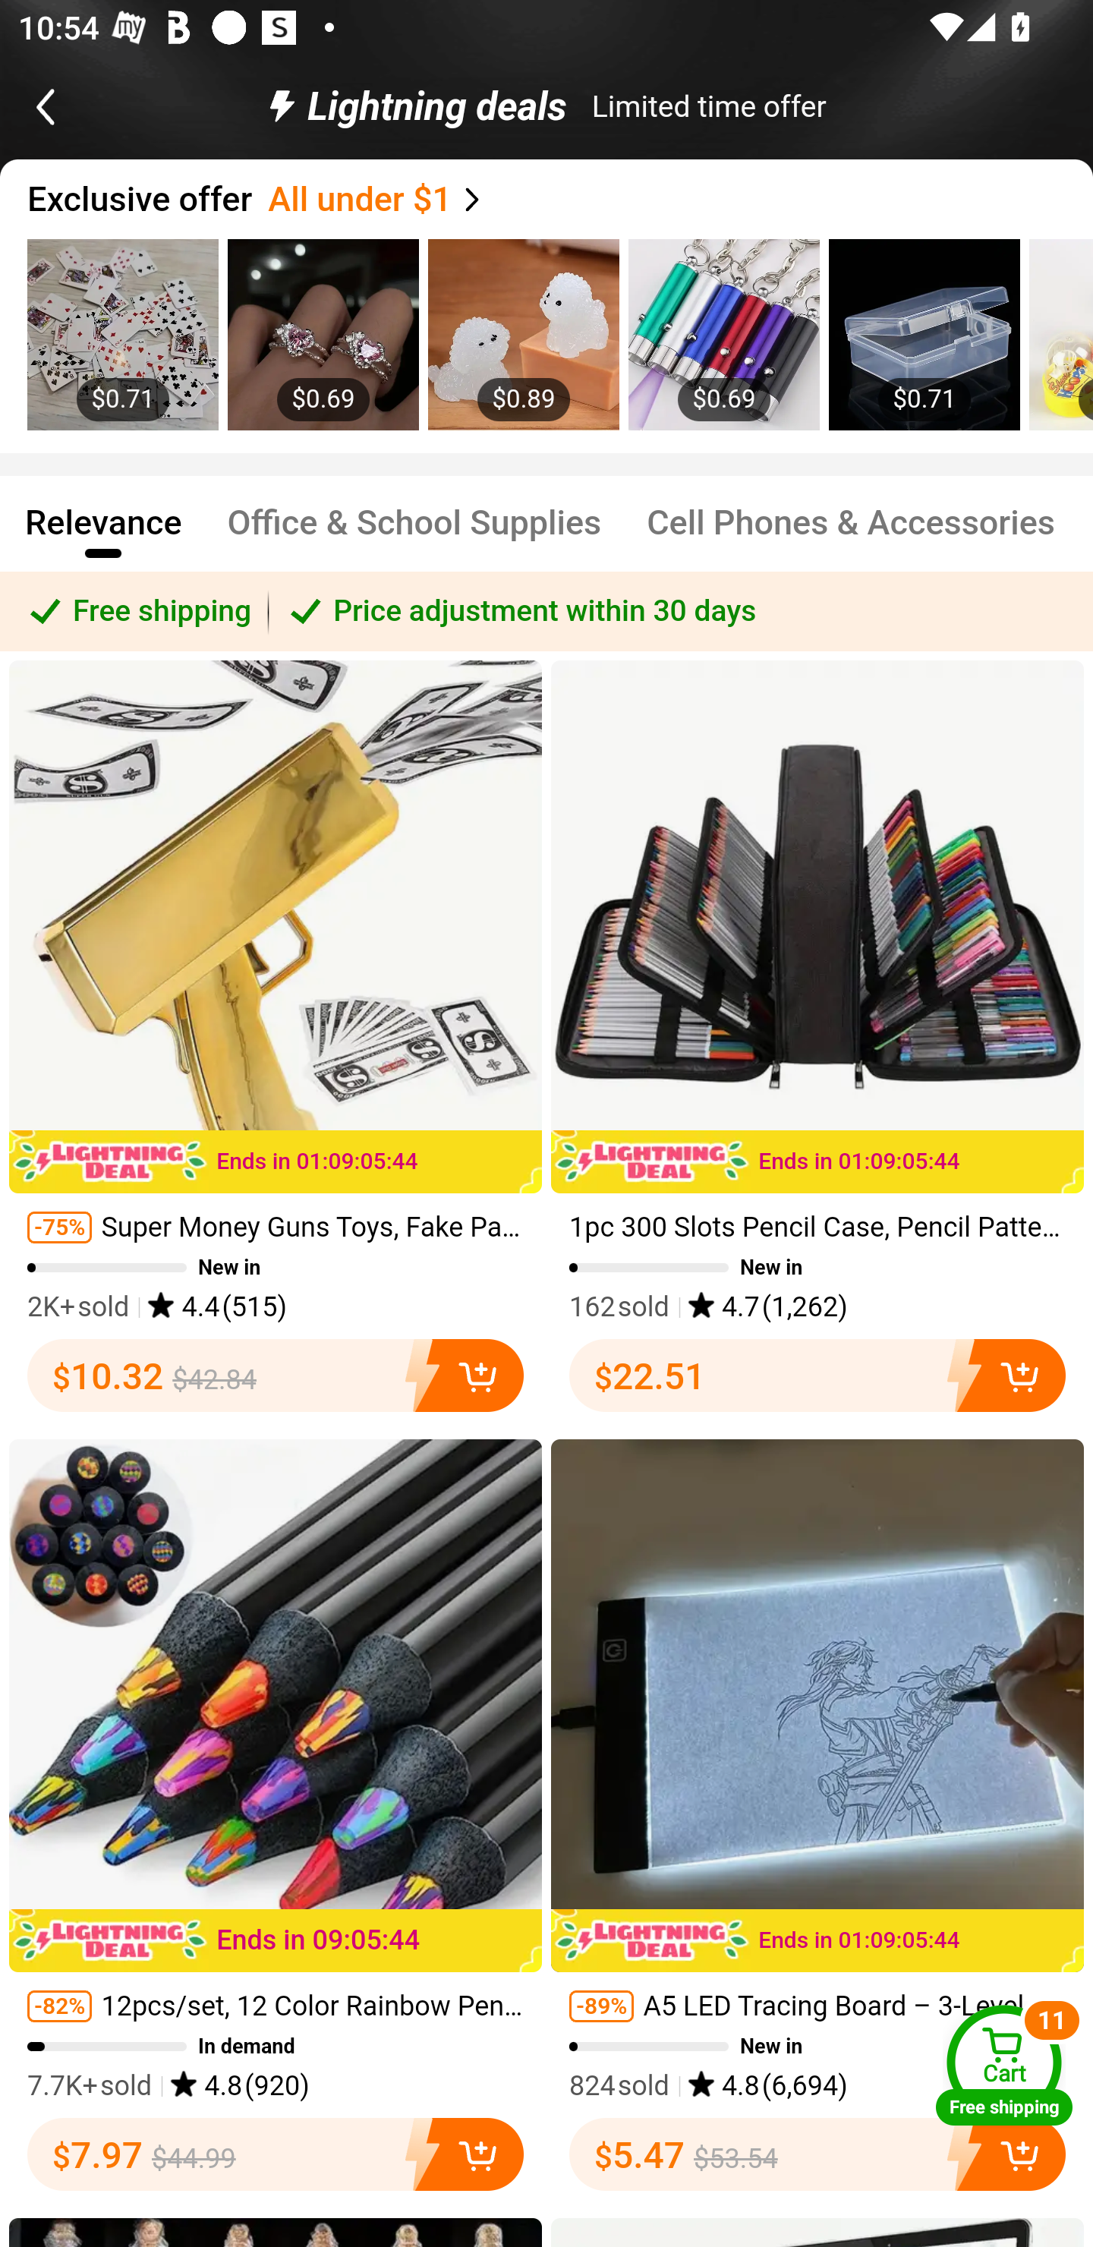 The image size is (1093, 2247). Describe the element at coordinates (135, 610) in the screenshot. I see `Free shipping` at that location.